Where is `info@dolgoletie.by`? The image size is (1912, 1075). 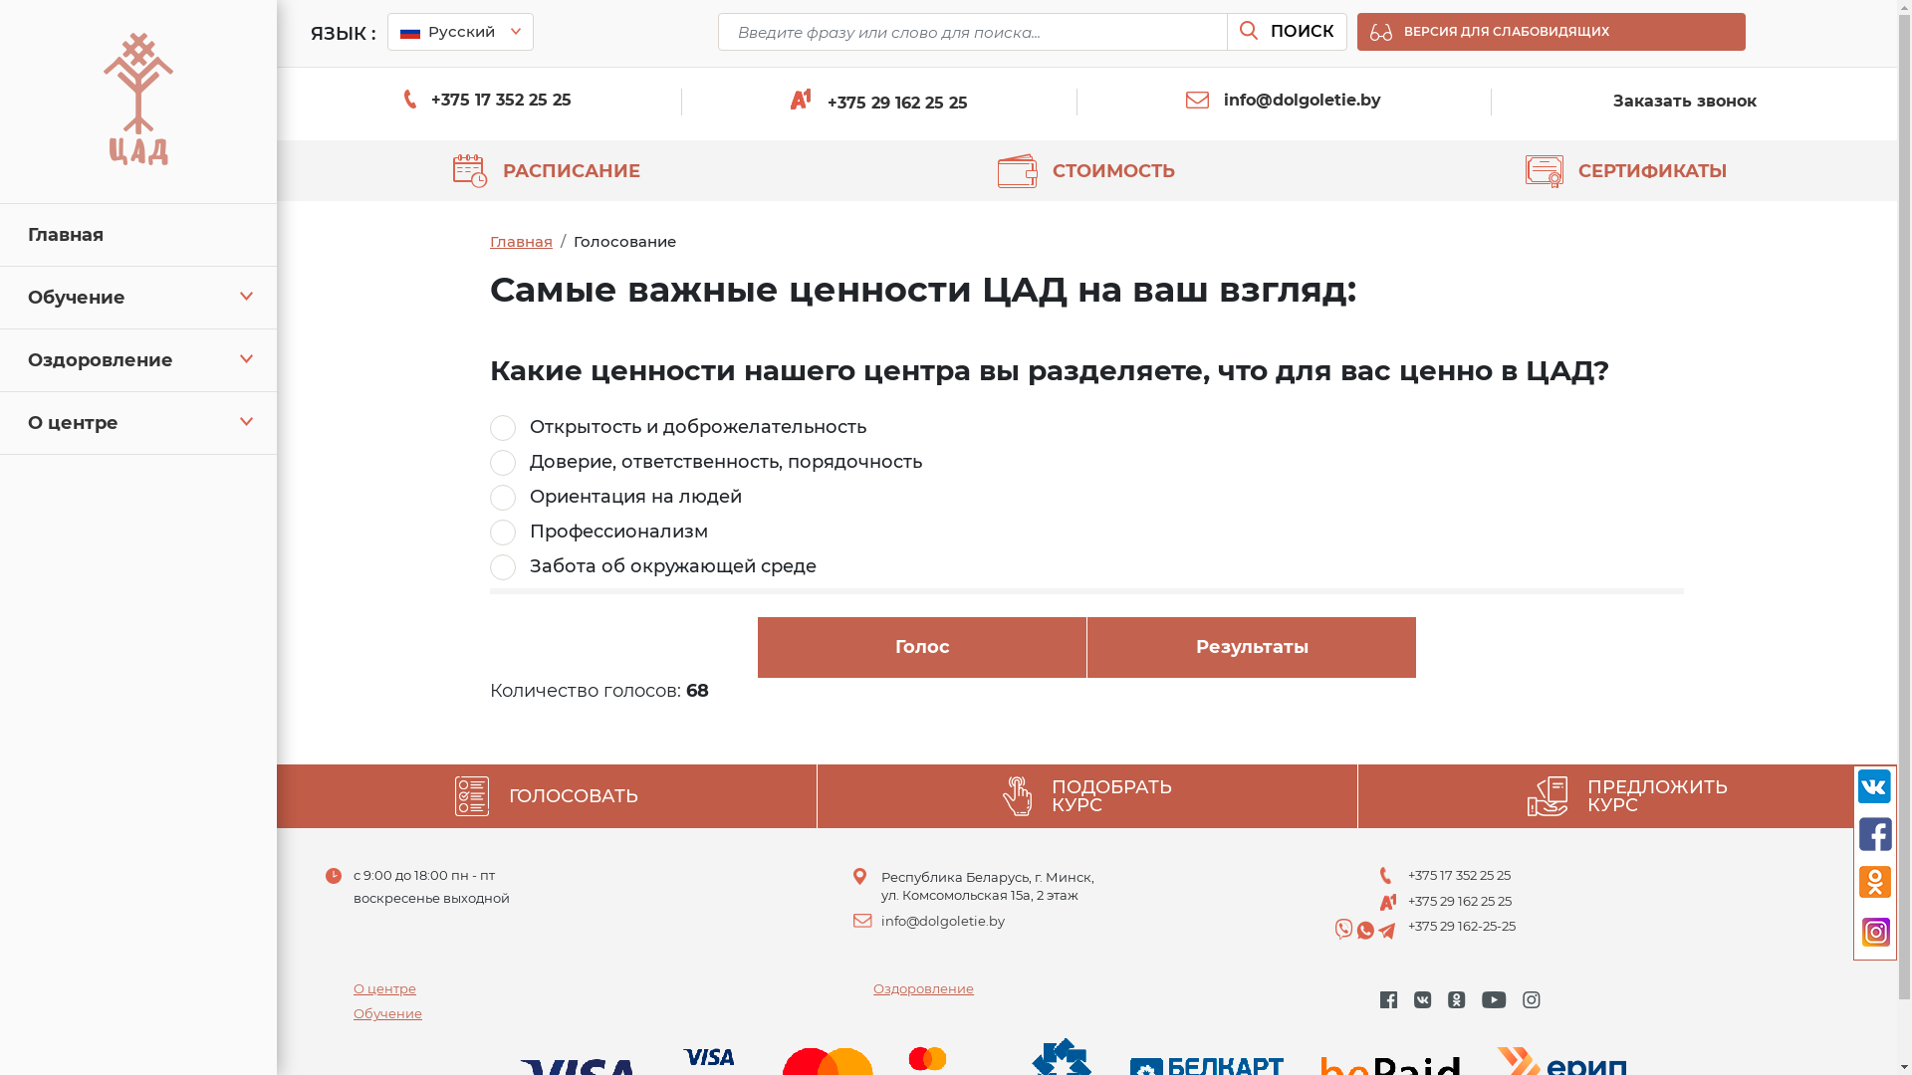
info@dolgoletie.by is located at coordinates (1284, 100).